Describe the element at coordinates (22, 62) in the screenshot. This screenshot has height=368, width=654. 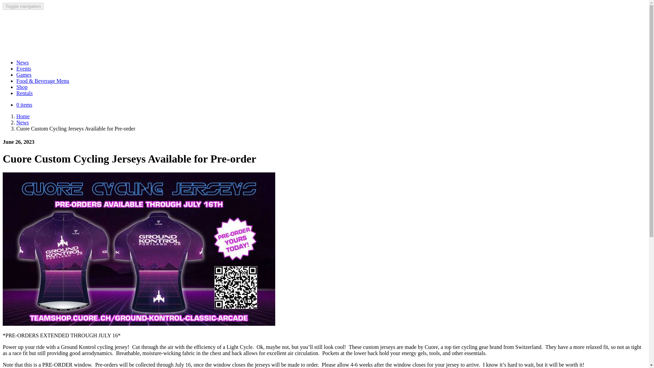
I see `News` at that location.